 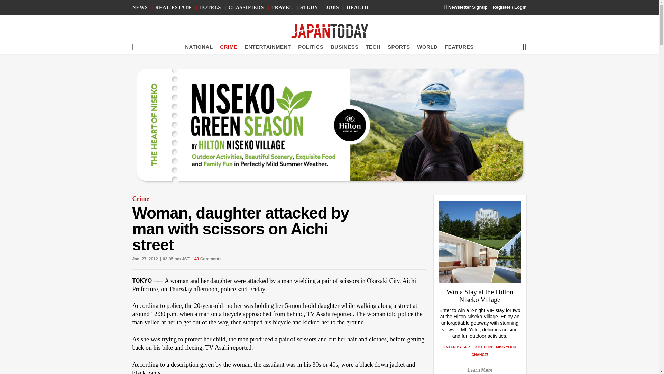 I want to click on NATIONAL, so click(x=199, y=47).